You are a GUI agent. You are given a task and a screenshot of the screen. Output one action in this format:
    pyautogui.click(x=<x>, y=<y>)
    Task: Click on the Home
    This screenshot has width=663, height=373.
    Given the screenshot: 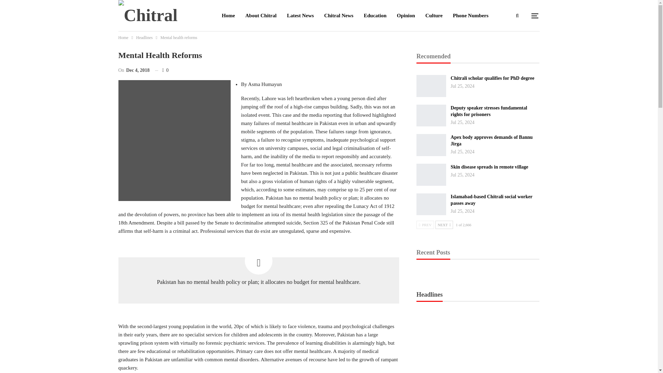 What is the action you would take?
    pyautogui.click(x=228, y=15)
    